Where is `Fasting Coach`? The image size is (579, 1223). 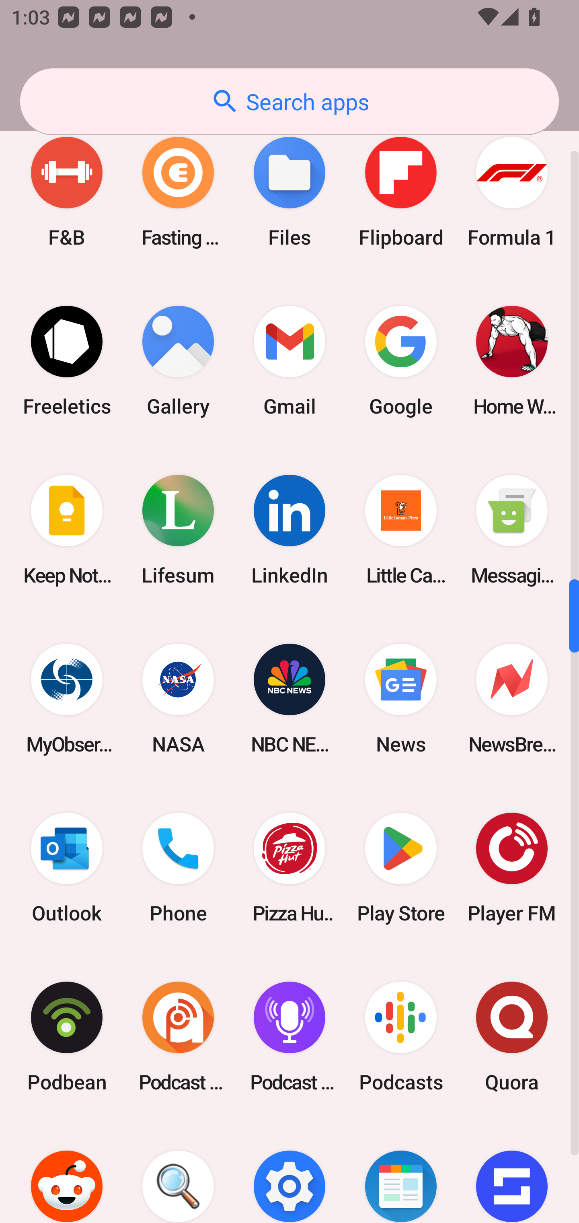
Fasting Coach is located at coordinates (178, 192).